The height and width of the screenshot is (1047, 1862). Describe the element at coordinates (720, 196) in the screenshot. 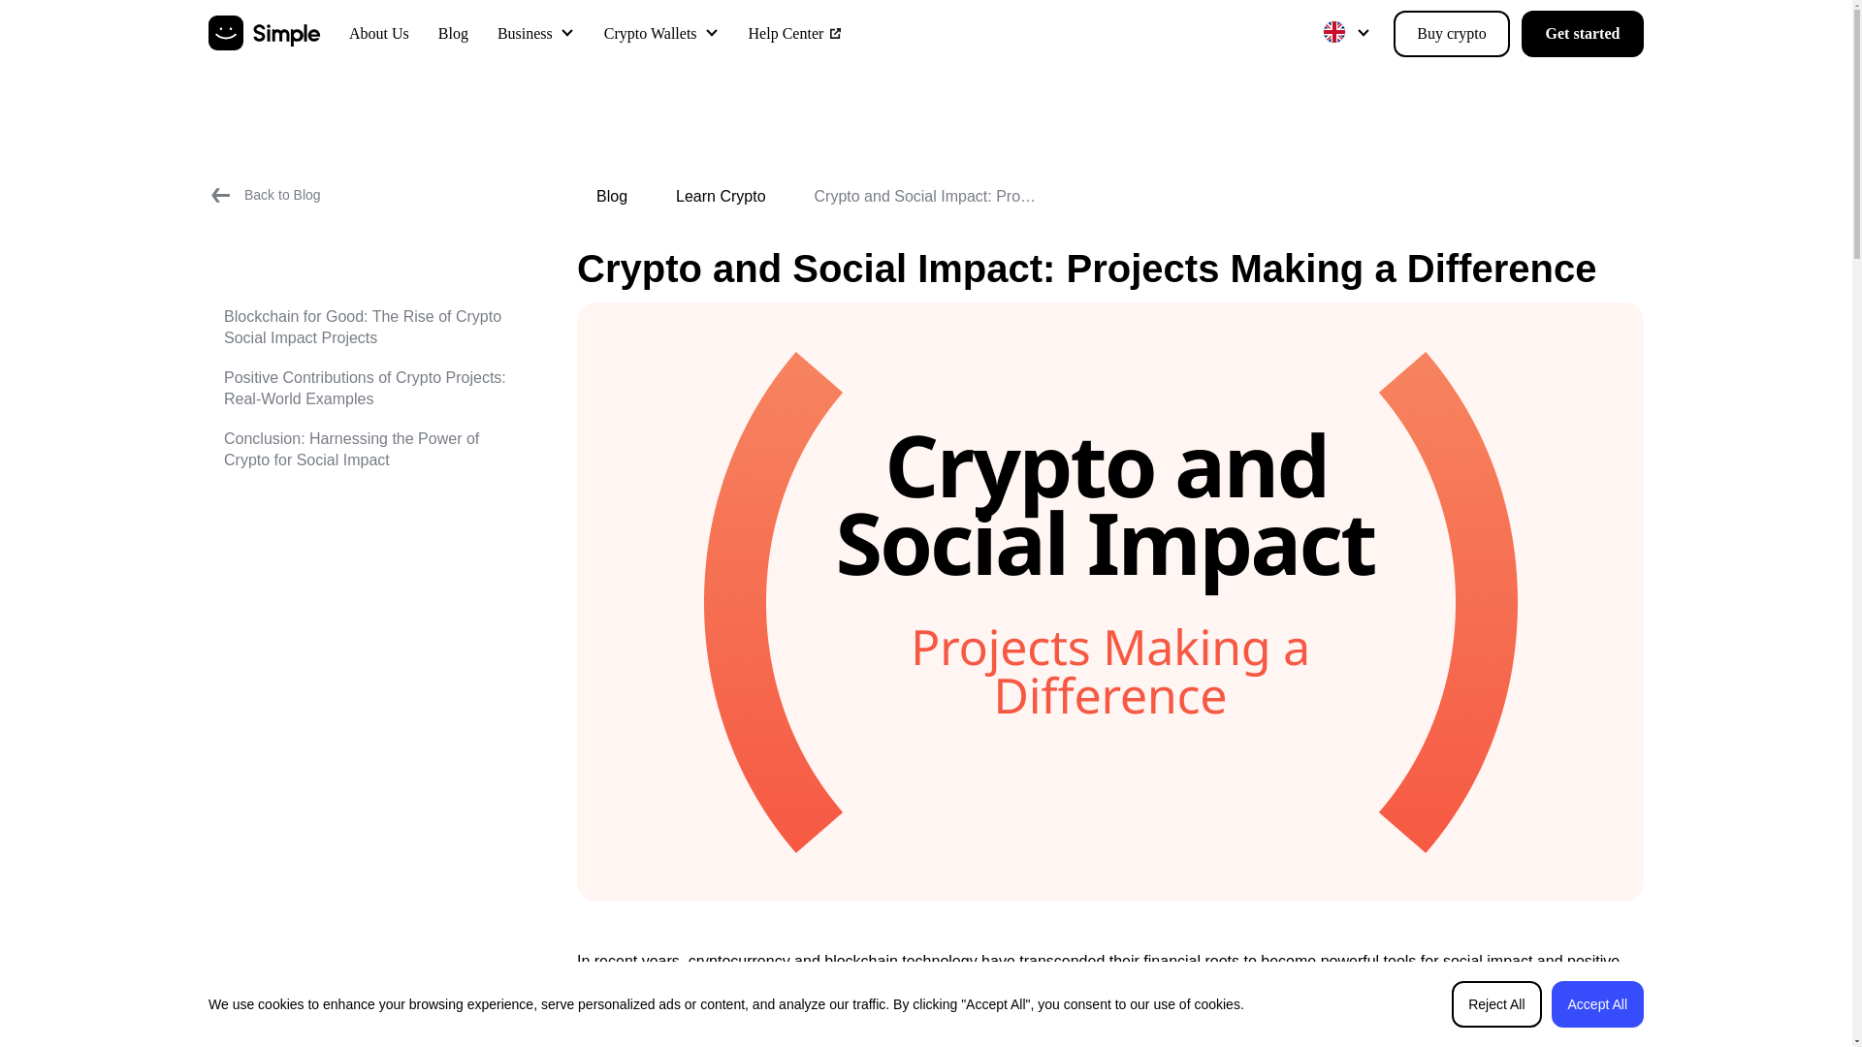

I see `Learn Crypto` at that location.